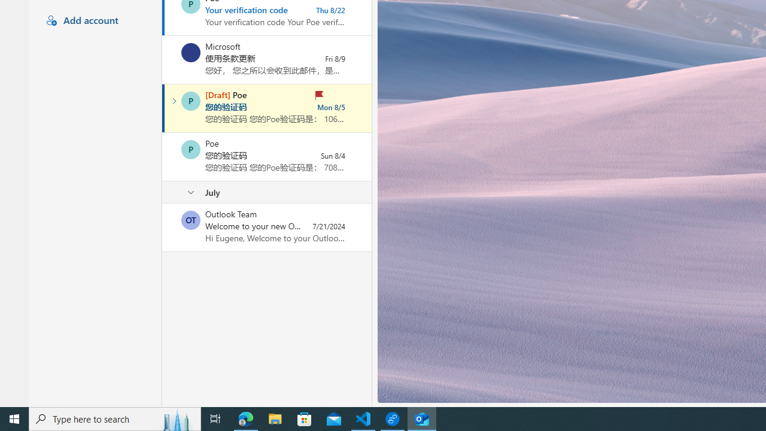  What do you see at coordinates (191, 150) in the screenshot?
I see `Poe` at bounding box center [191, 150].